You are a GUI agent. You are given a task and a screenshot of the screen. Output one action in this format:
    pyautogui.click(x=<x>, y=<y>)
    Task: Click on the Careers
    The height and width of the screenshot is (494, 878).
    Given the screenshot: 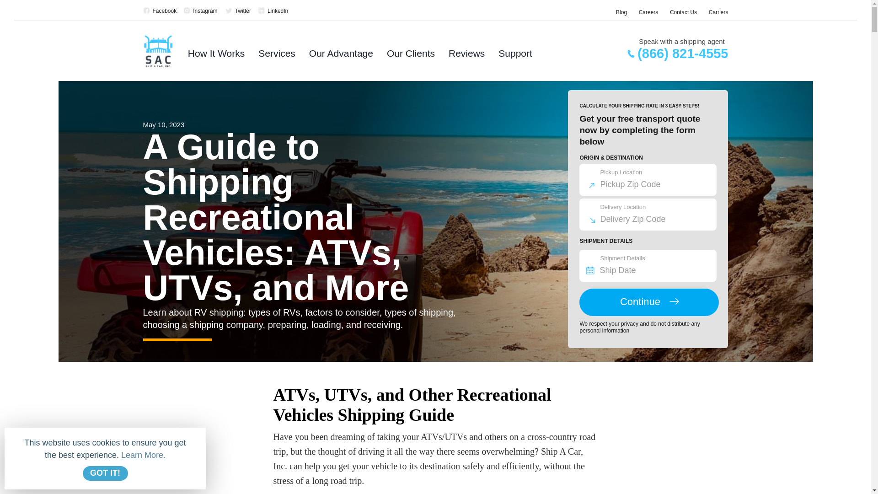 What is the action you would take?
    pyautogui.click(x=648, y=12)
    